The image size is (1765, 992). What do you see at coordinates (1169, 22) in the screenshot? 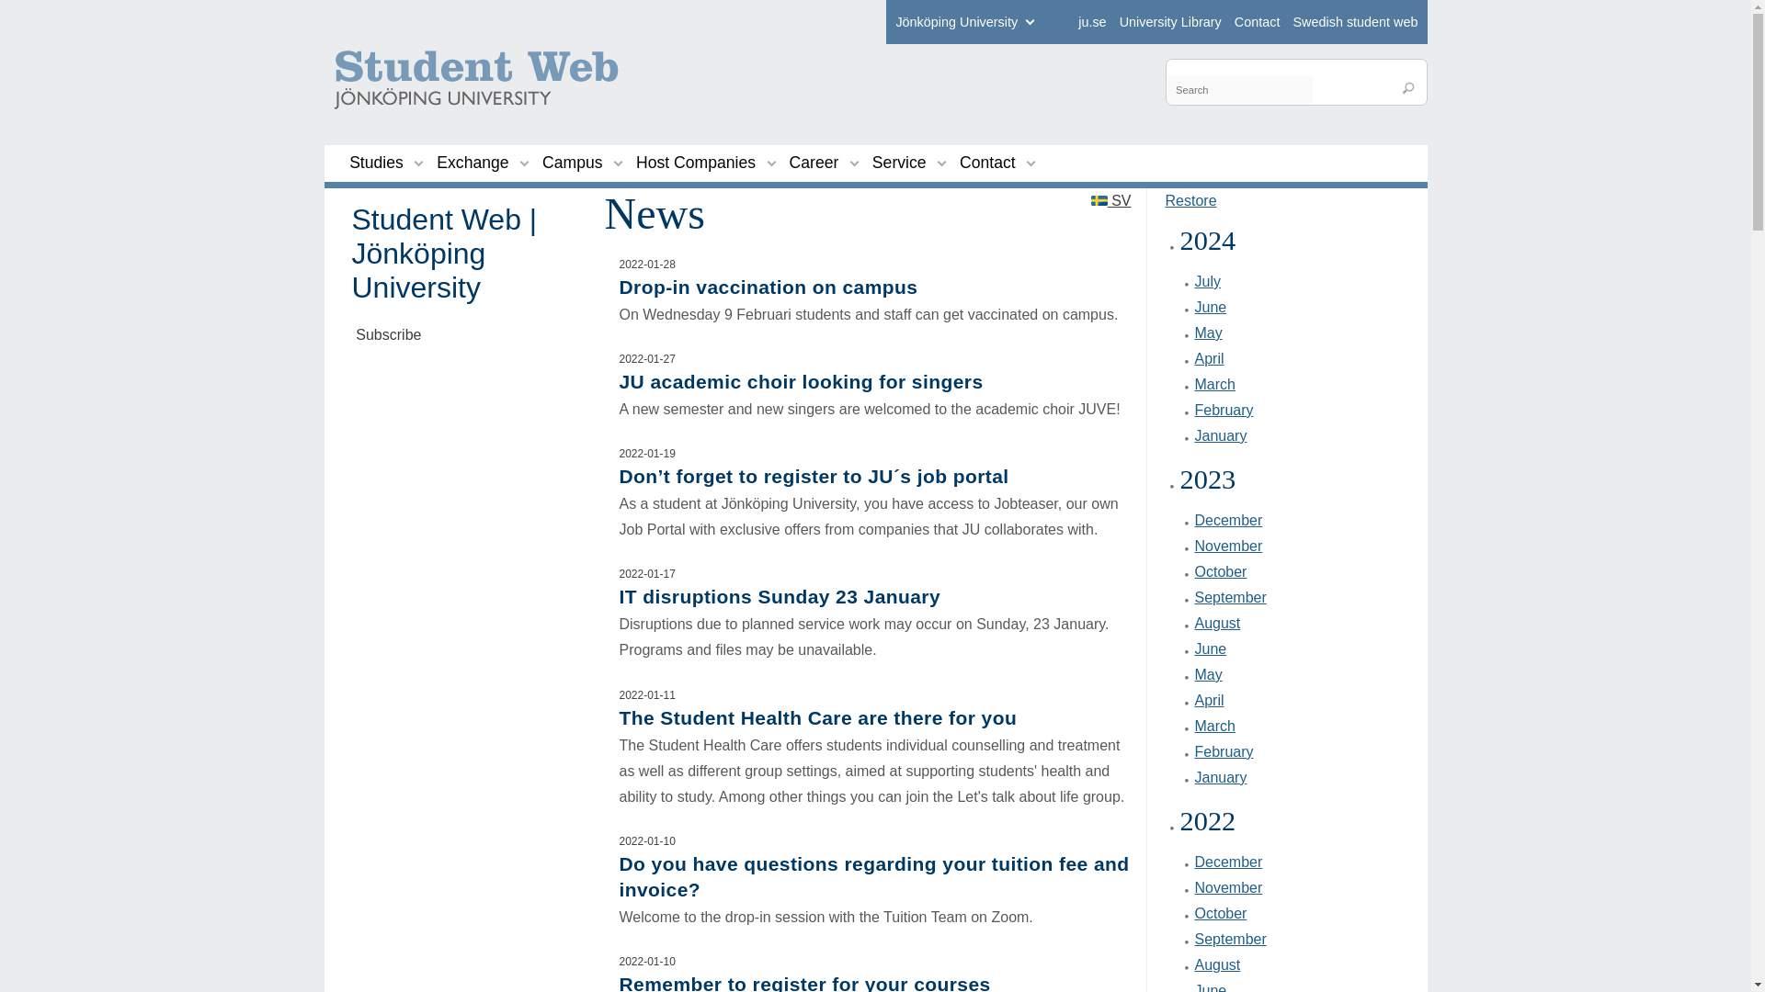
I see `University Library` at bounding box center [1169, 22].